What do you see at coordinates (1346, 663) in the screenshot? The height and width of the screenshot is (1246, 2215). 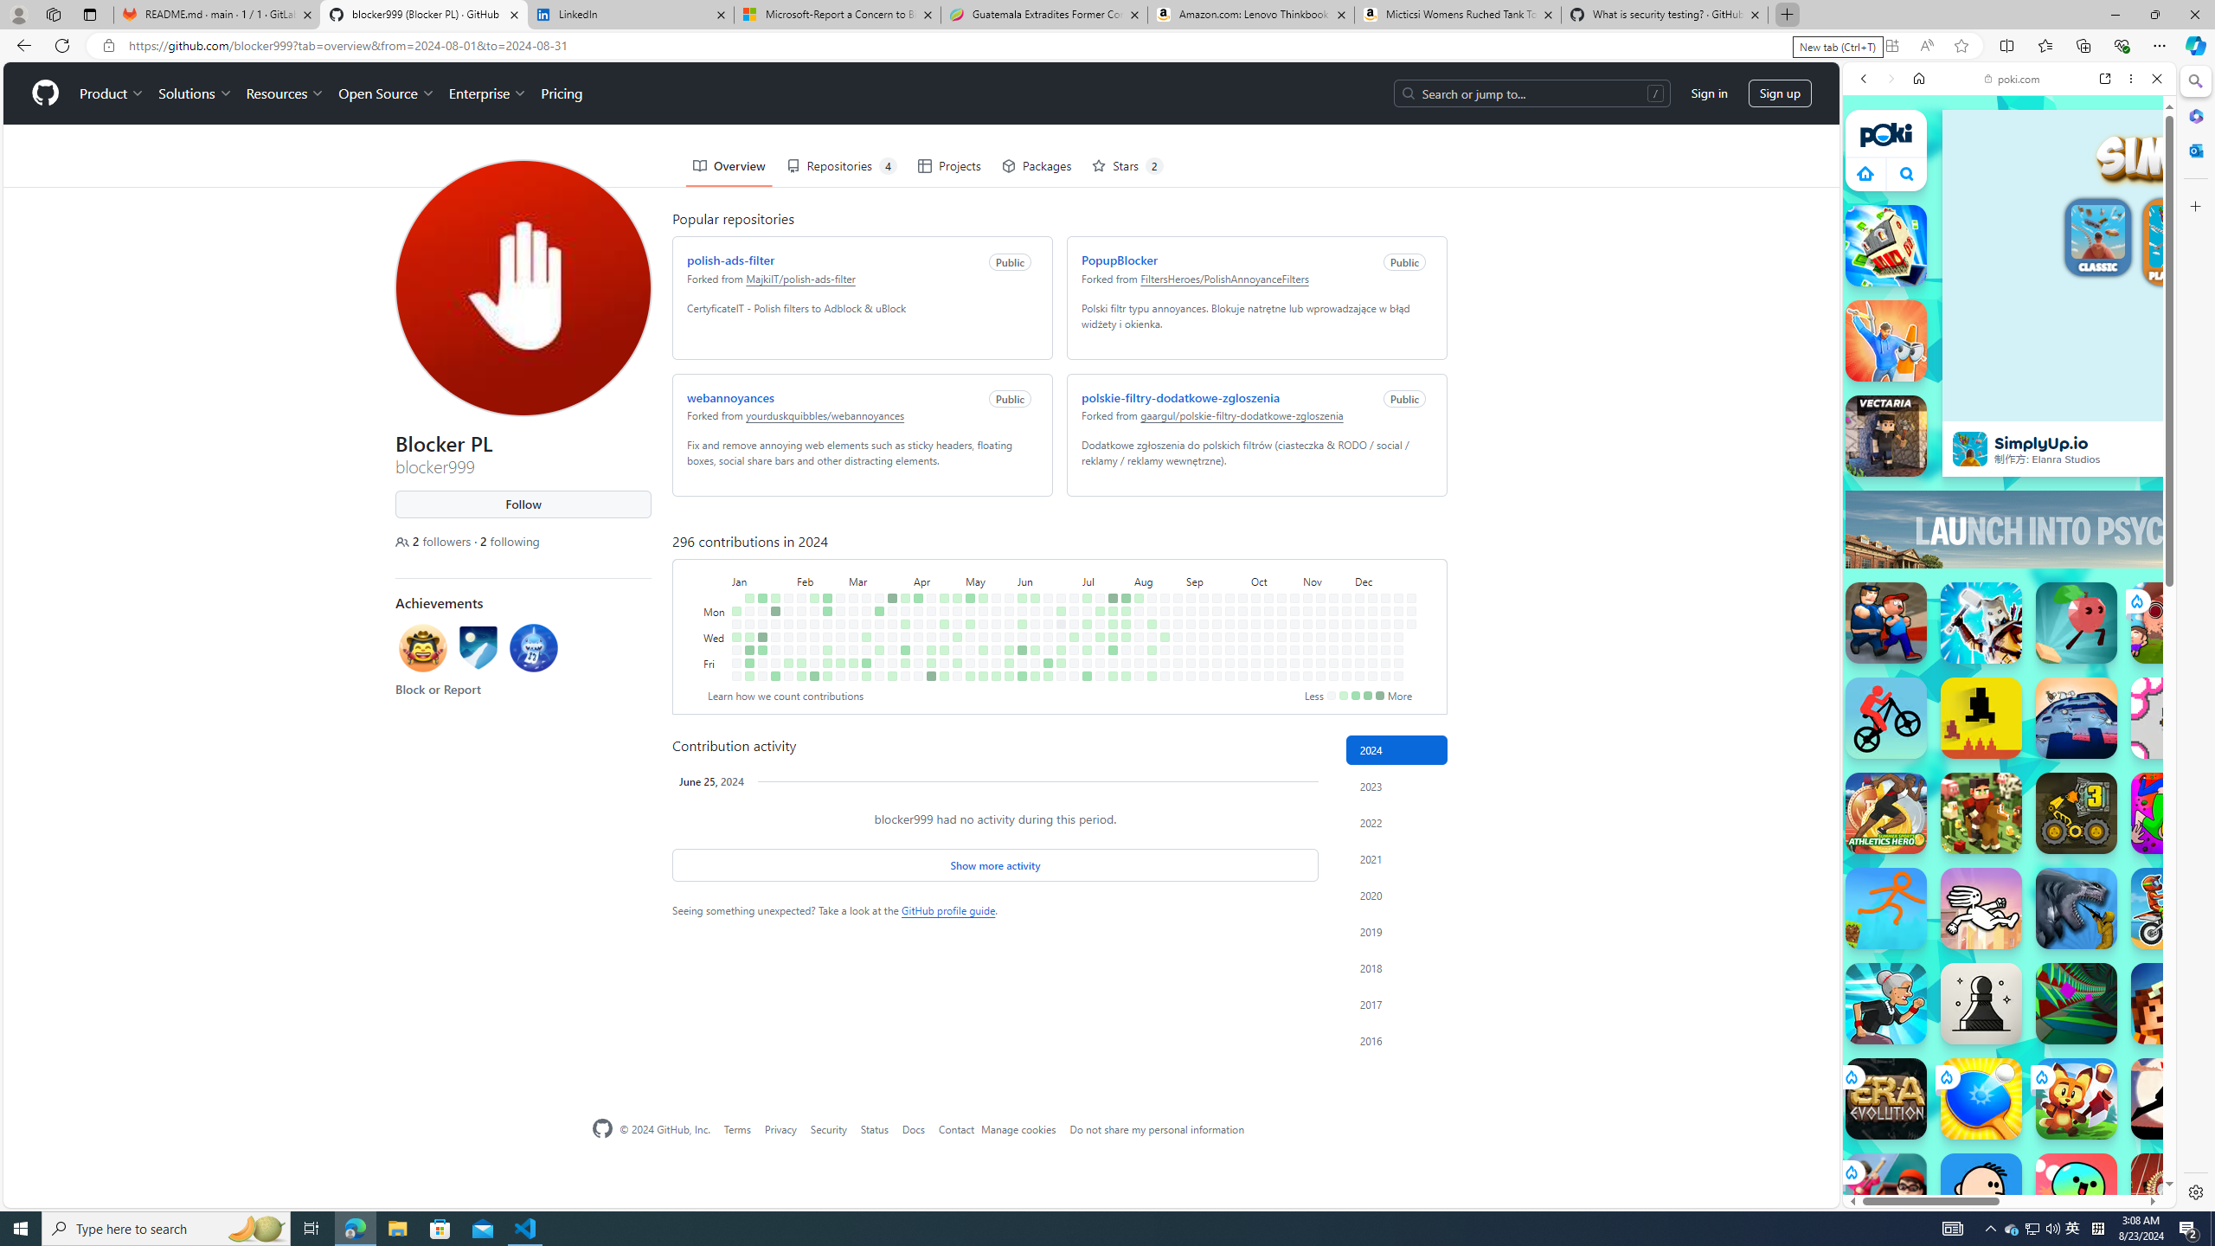 I see `No contributions on November 29th.` at bounding box center [1346, 663].